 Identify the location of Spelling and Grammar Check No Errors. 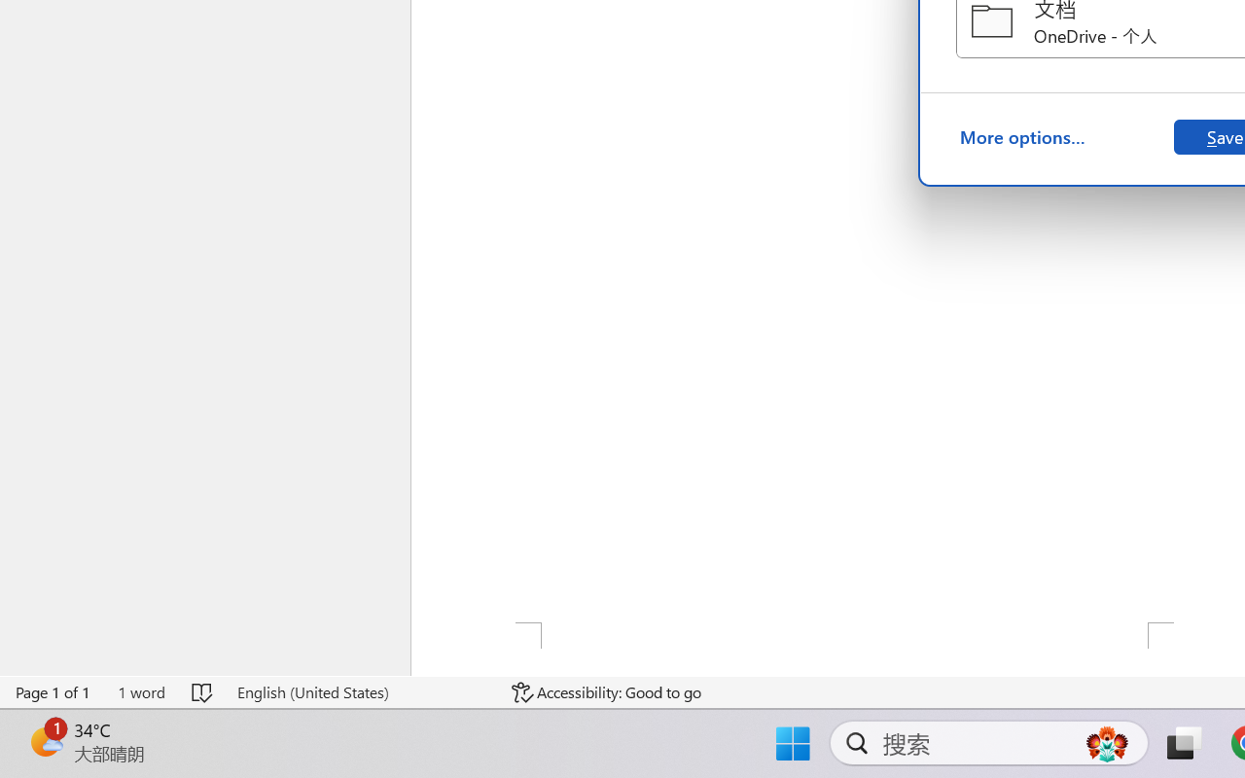
(202, 692).